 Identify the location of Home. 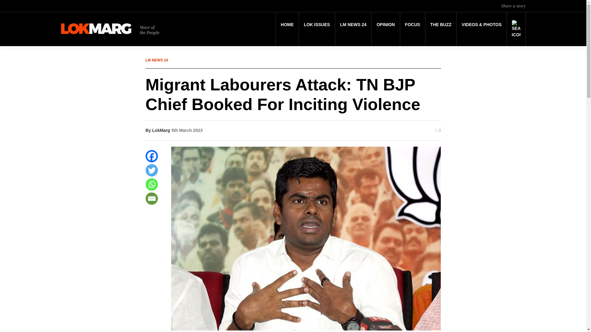
(287, 25).